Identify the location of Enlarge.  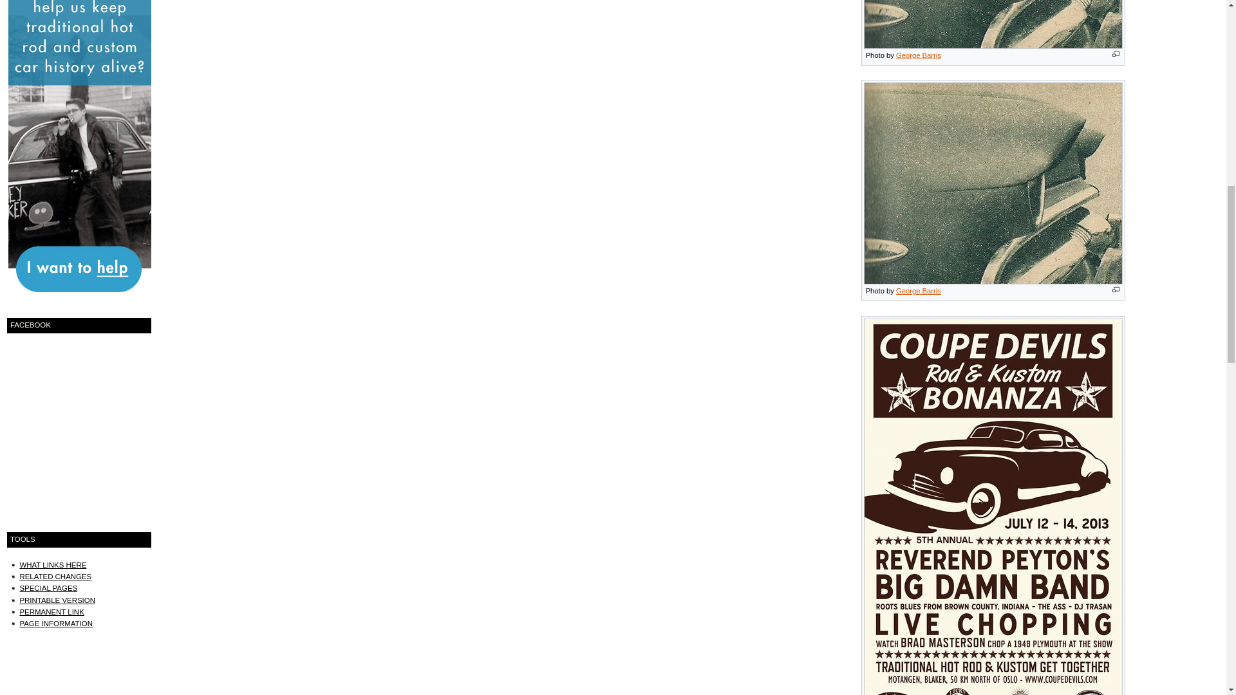
(1116, 290).